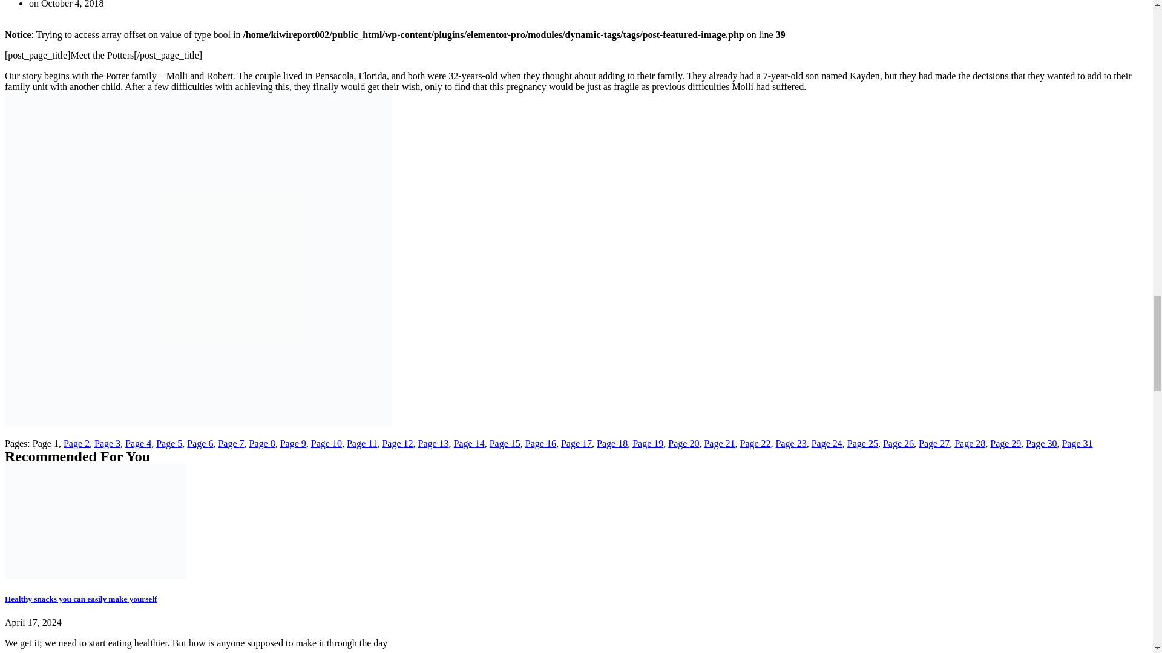  Describe the element at coordinates (169, 443) in the screenshot. I see `Page 5` at that location.